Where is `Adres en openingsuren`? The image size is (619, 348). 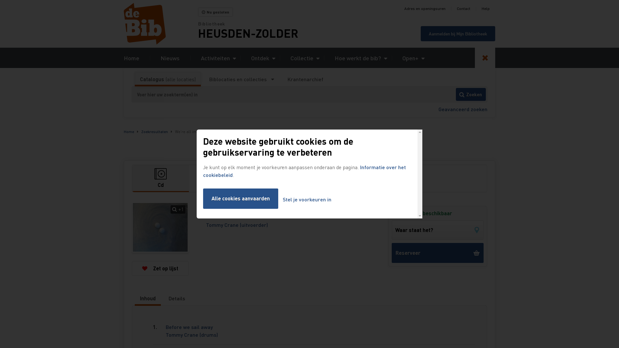 Adres en openingsuren is located at coordinates (425, 9).